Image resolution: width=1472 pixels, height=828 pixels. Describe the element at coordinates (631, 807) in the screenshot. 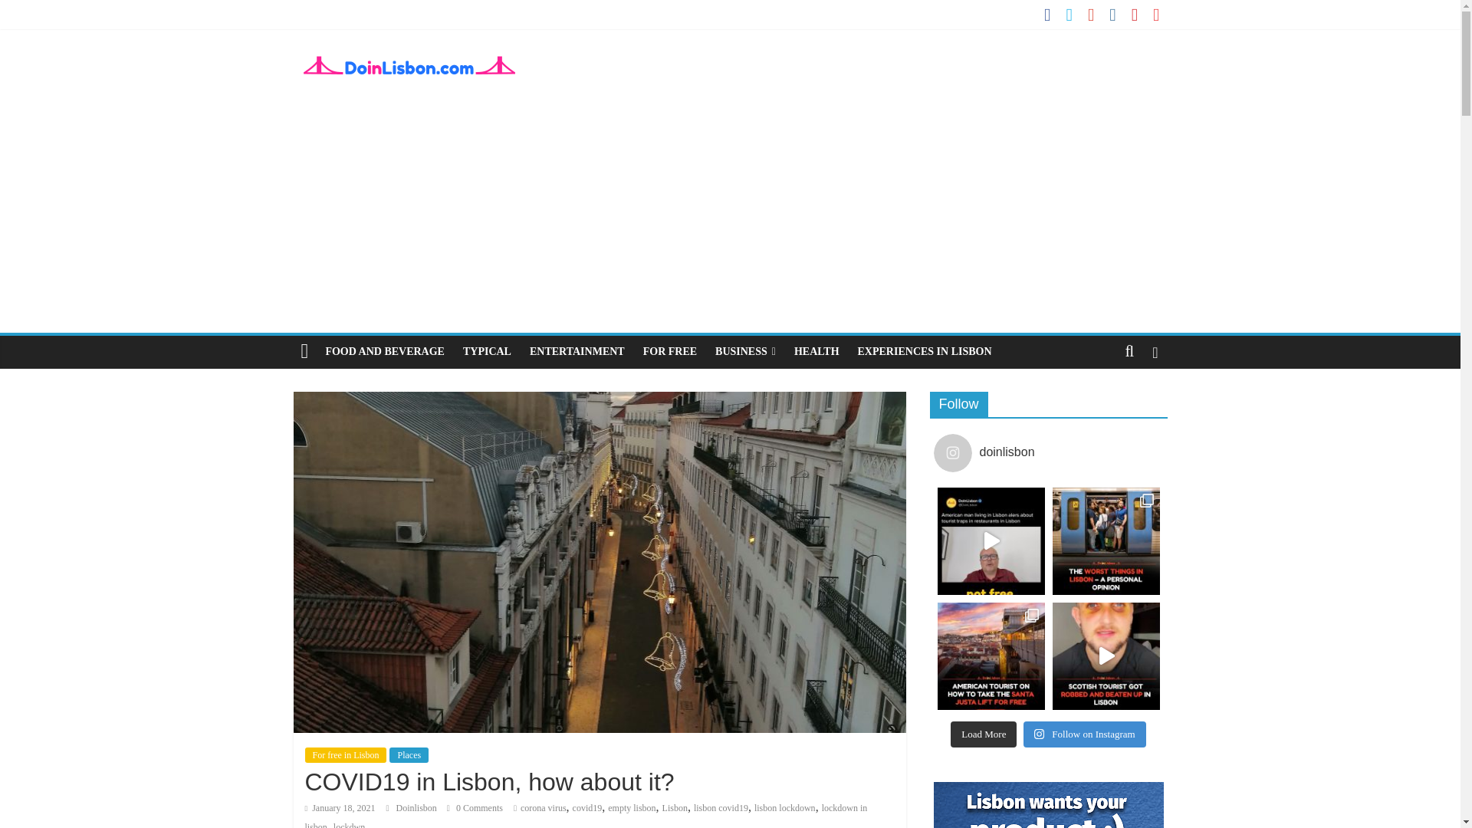

I see `empty lisbon` at that location.